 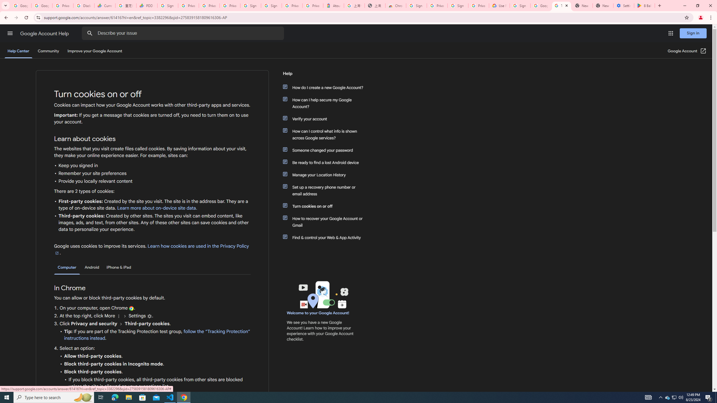 I want to click on Manage your Location History, so click(x=326, y=175).